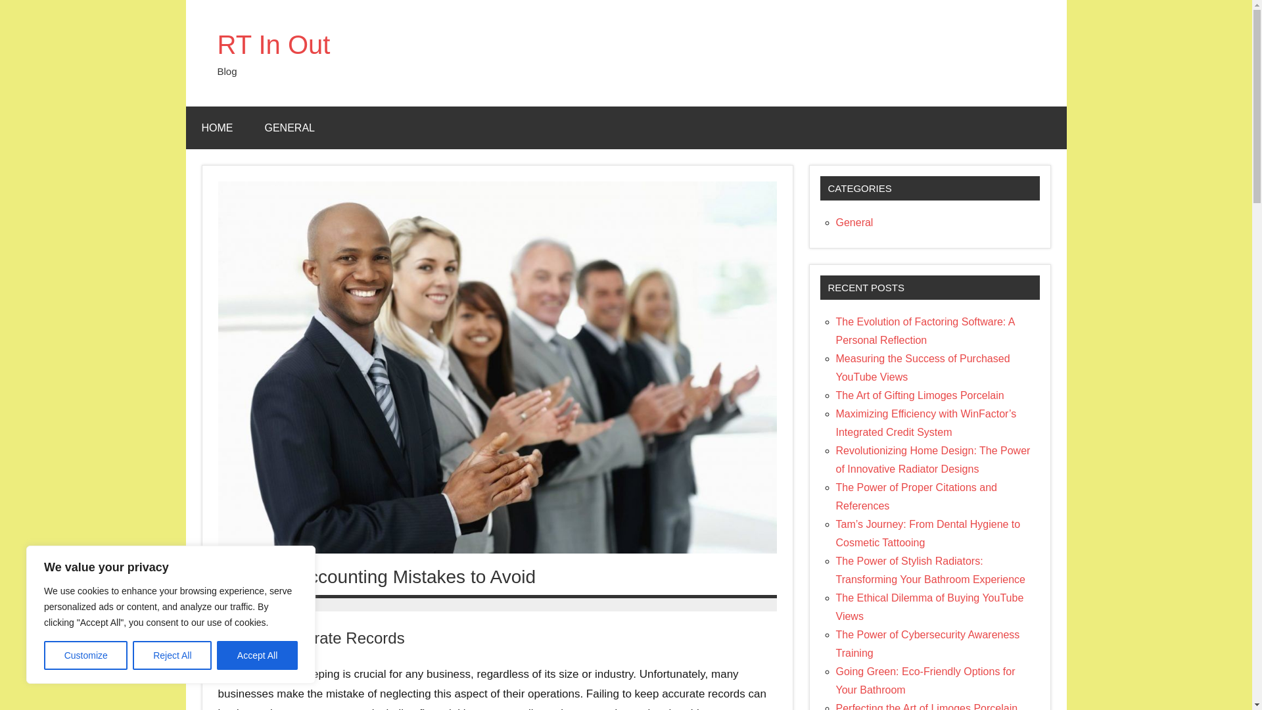 This screenshot has height=710, width=1262. I want to click on Customize, so click(85, 655).